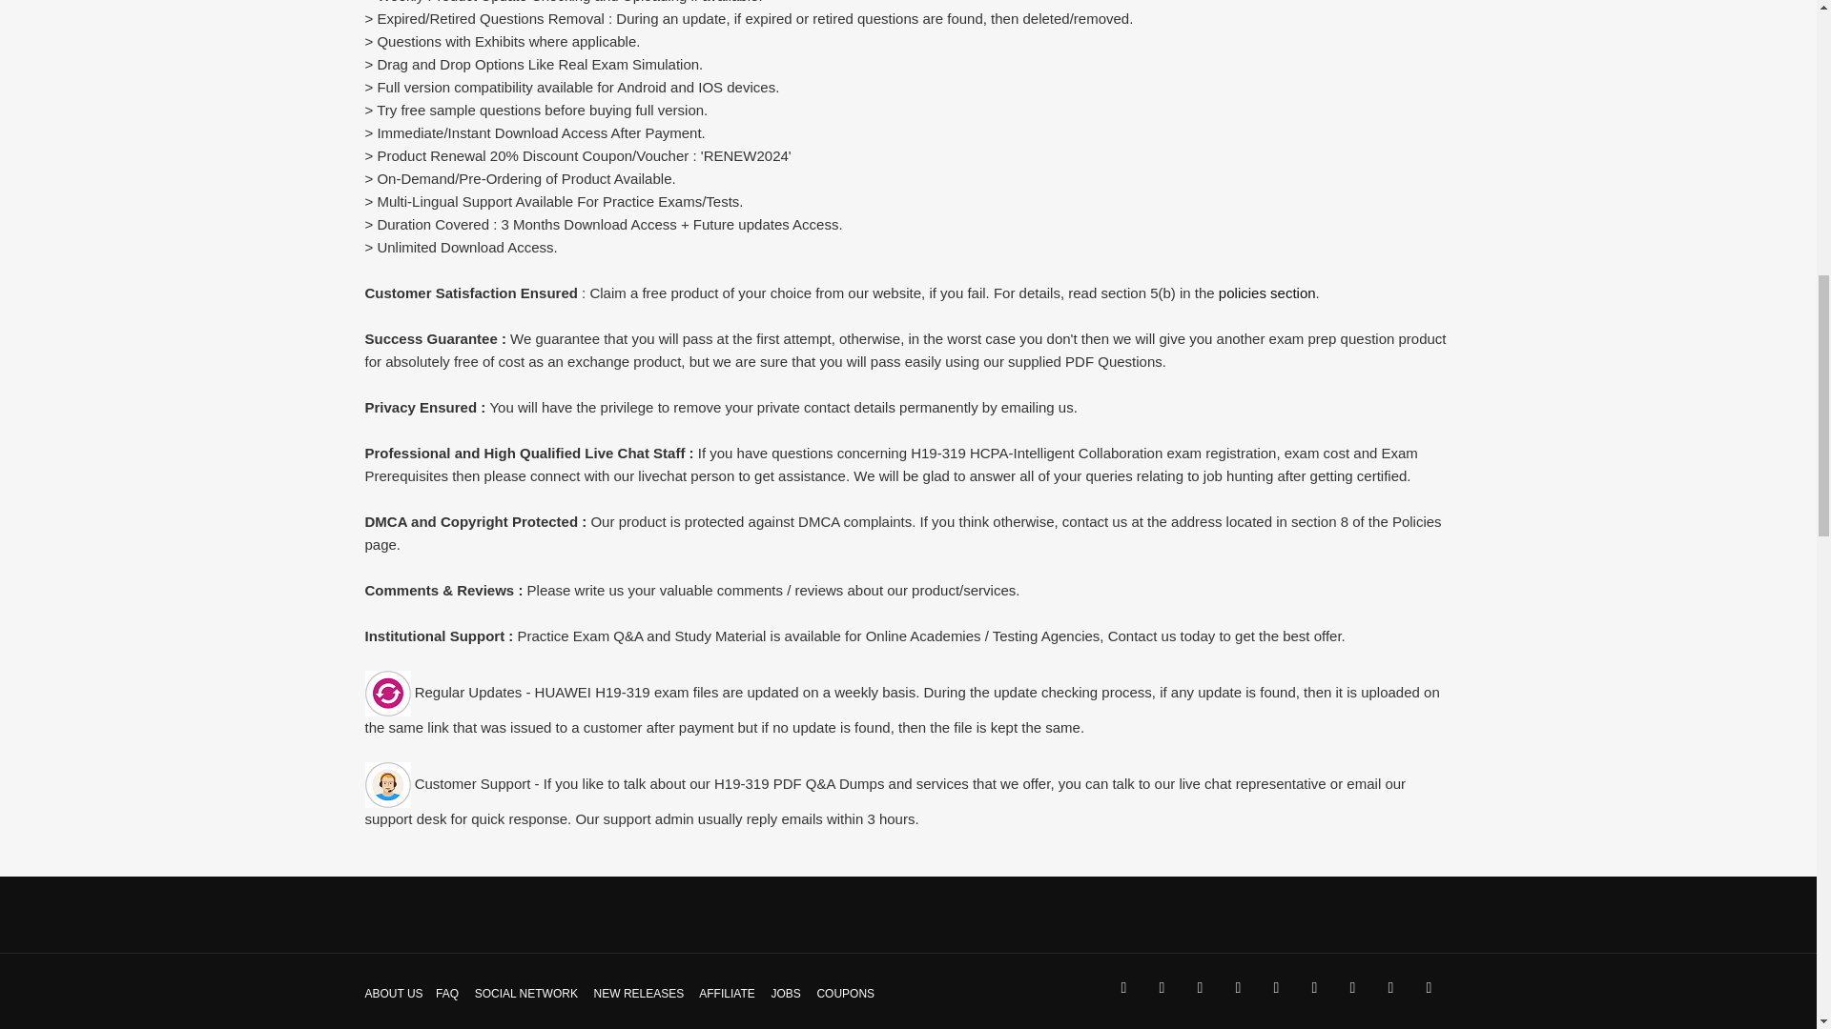  What do you see at coordinates (786, 993) in the screenshot?
I see `JOBS` at bounding box center [786, 993].